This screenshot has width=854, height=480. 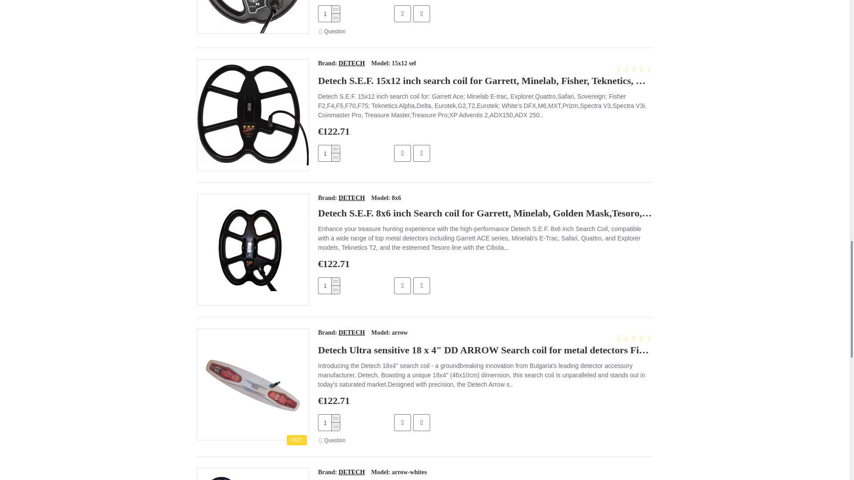 I want to click on 1, so click(x=329, y=13).